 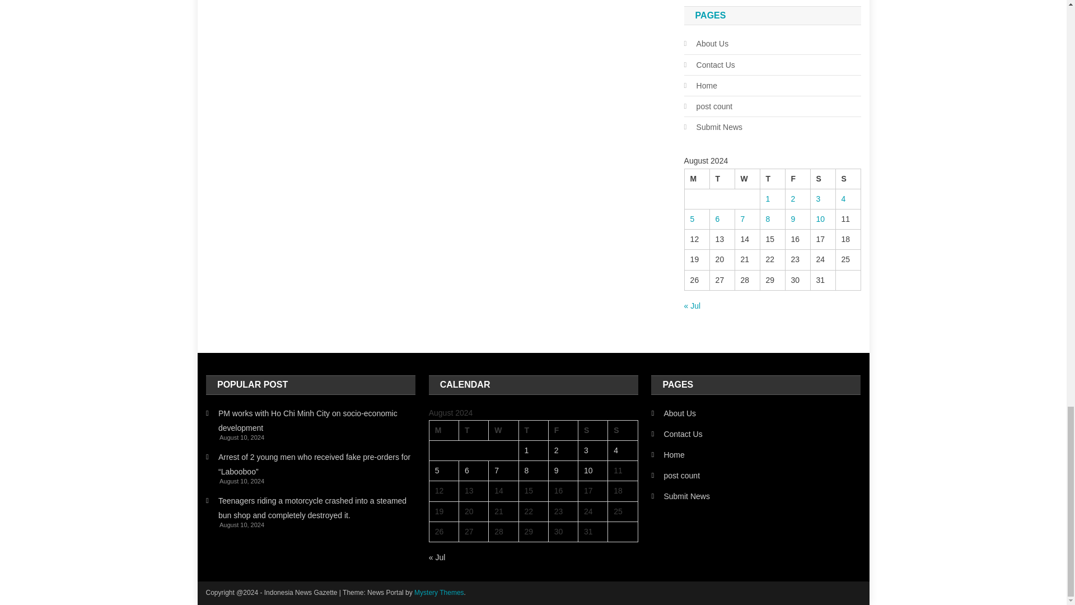 What do you see at coordinates (772, 178) in the screenshot?
I see `Thursday` at bounding box center [772, 178].